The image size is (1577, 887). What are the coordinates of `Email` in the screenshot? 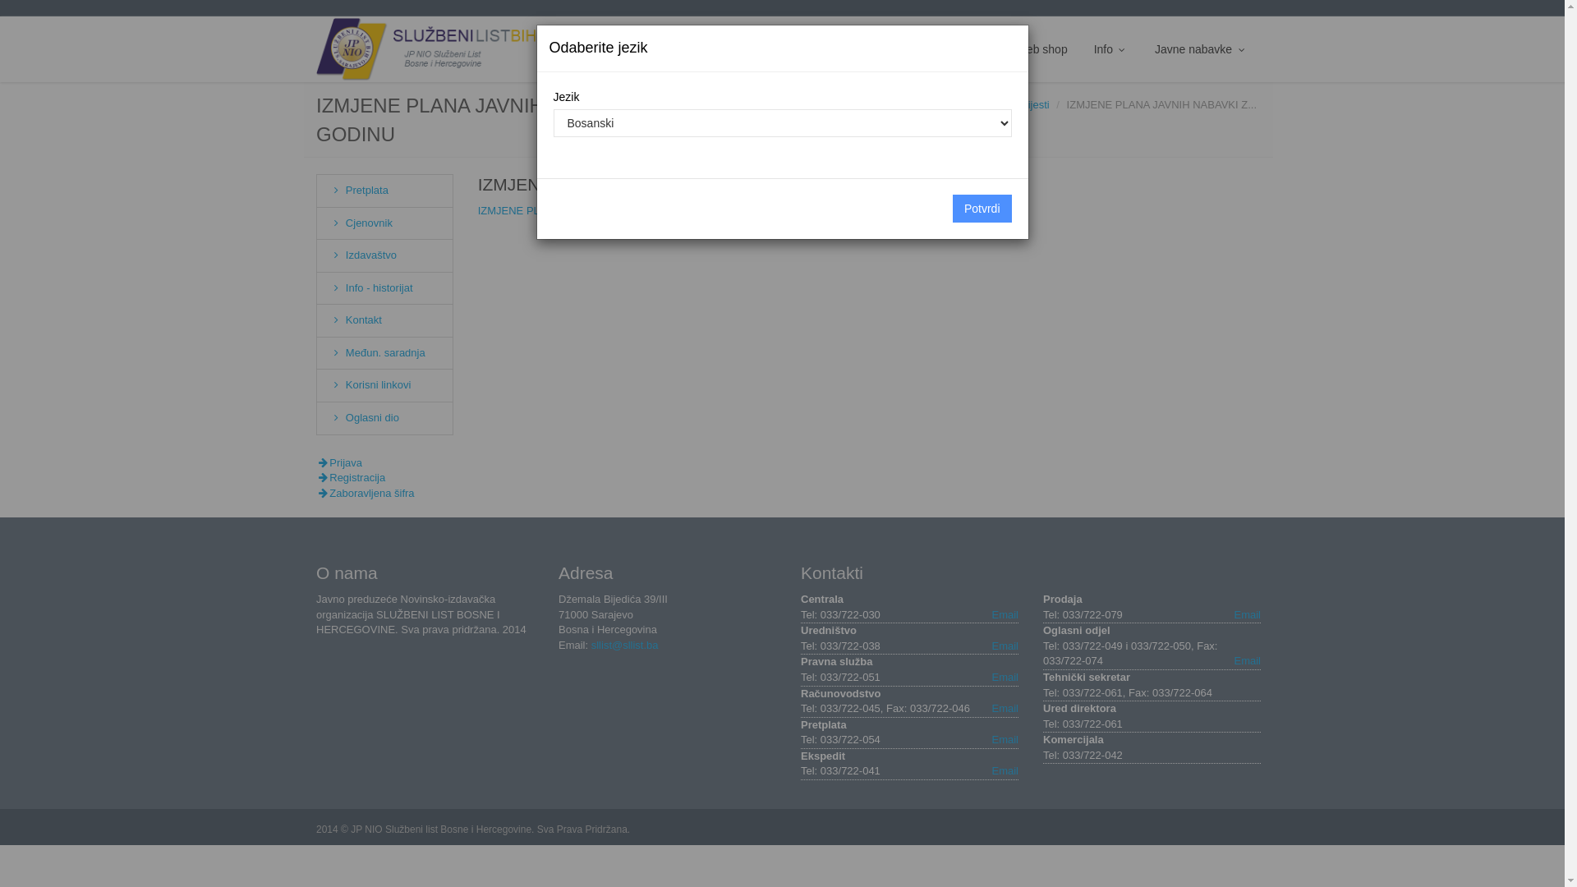 It's located at (1247, 662).